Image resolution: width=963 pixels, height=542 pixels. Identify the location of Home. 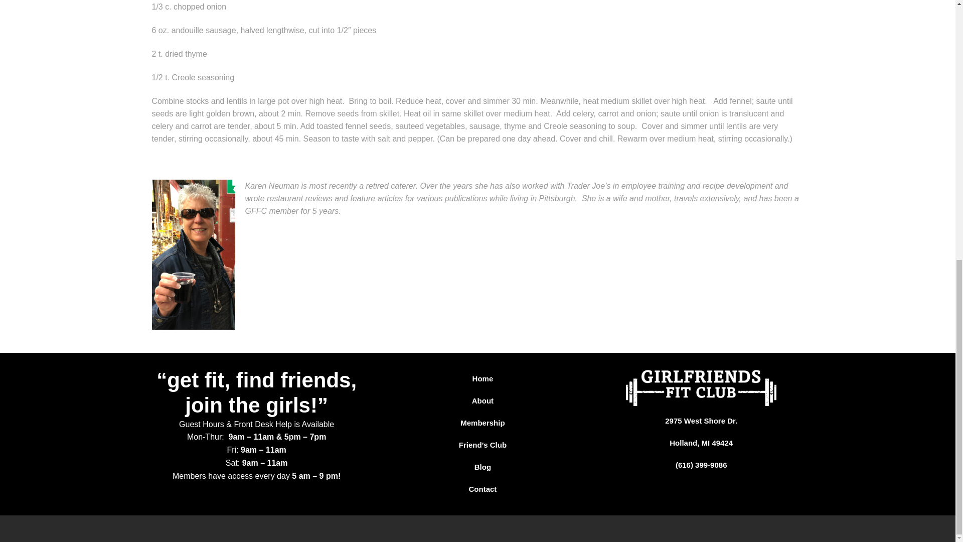
(483, 378).